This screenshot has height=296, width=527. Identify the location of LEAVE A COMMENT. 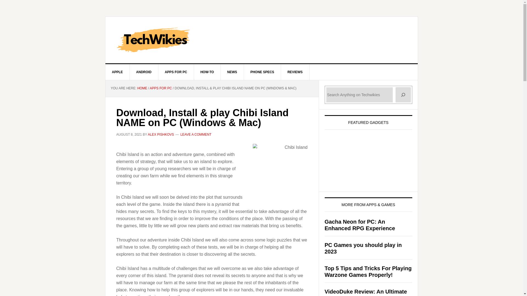
(195, 134).